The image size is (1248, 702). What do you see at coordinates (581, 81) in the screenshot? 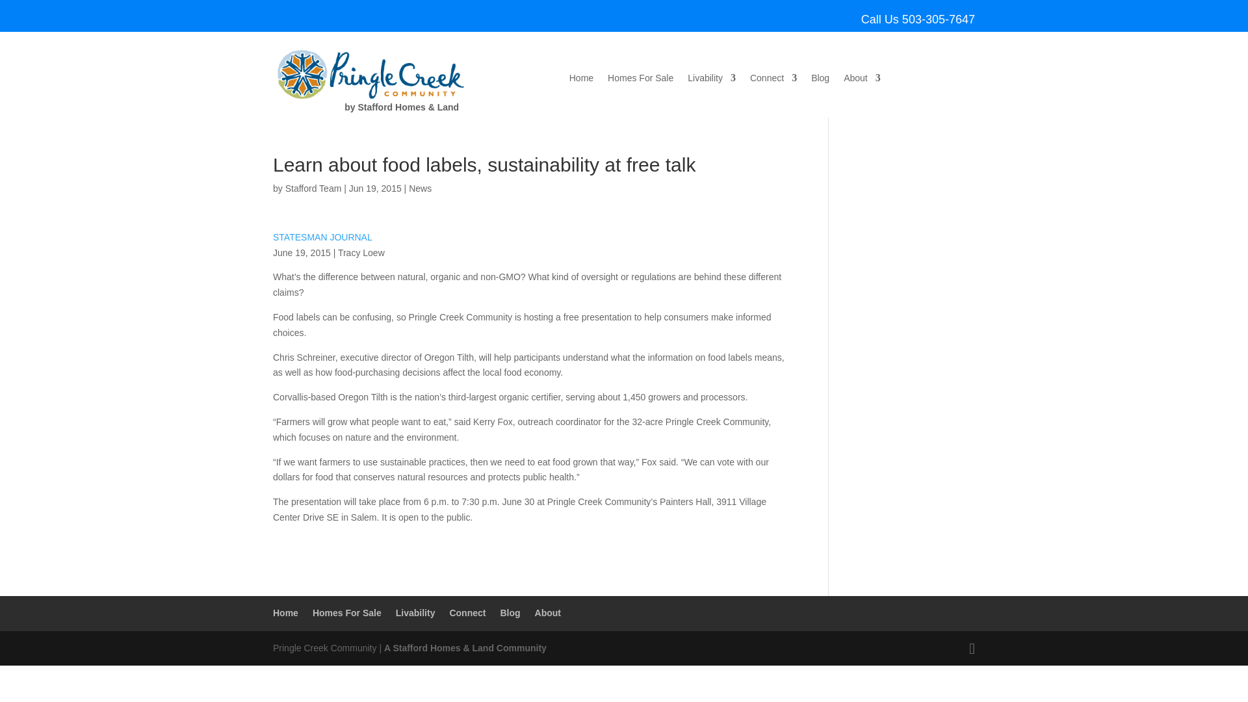
I see `Home` at bounding box center [581, 81].